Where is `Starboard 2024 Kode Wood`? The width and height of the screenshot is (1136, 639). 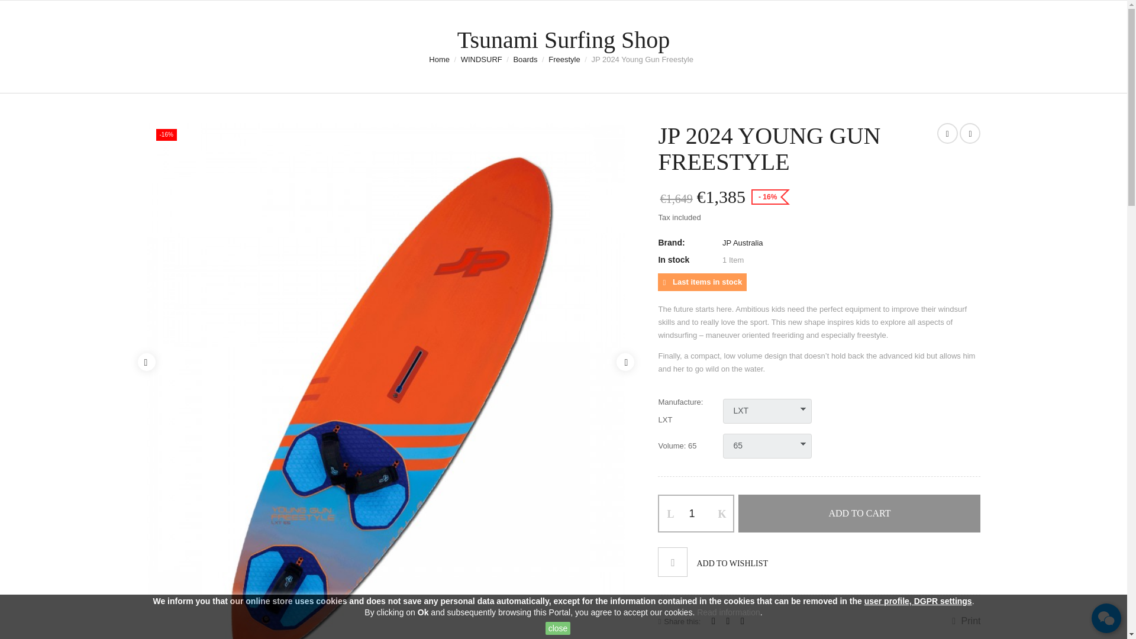
Starboard 2024 Kode Wood is located at coordinates (947, 134).